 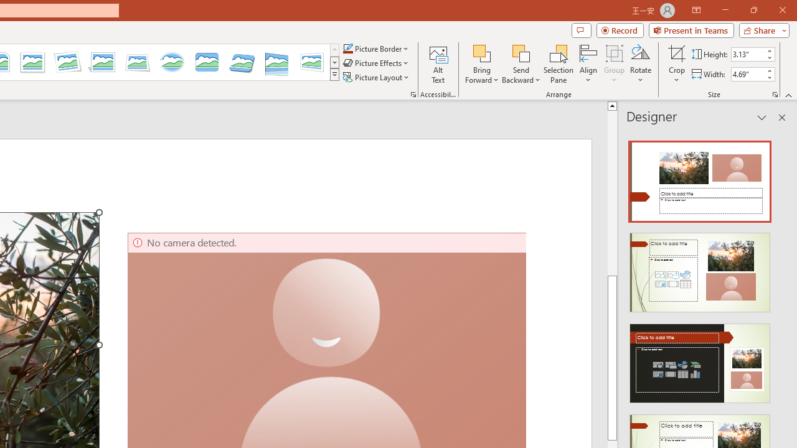 I want to click on Align, so click(x=588, y=63).